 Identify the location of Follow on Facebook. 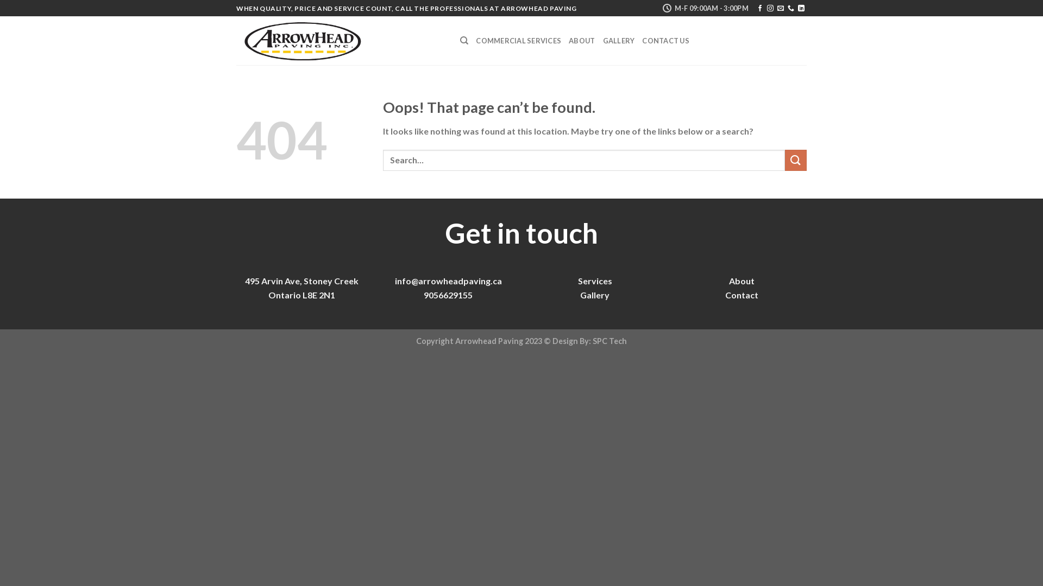
(760, 9).